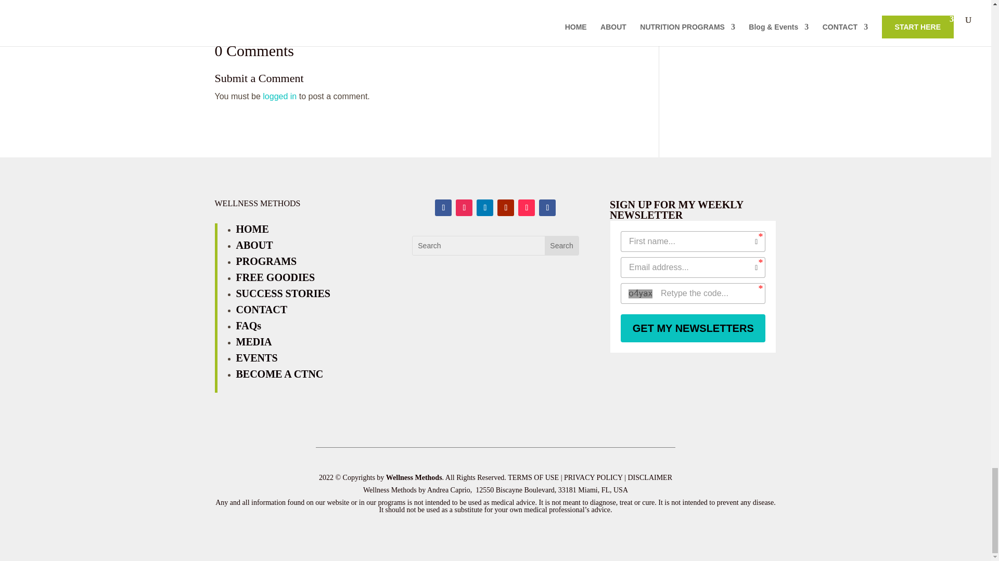 This screenshot has height=561, width=999. What do you see at coordinates (527, 208) in the screenshot?
I see `Follow on TikTok` at bounding box center [527, 208].